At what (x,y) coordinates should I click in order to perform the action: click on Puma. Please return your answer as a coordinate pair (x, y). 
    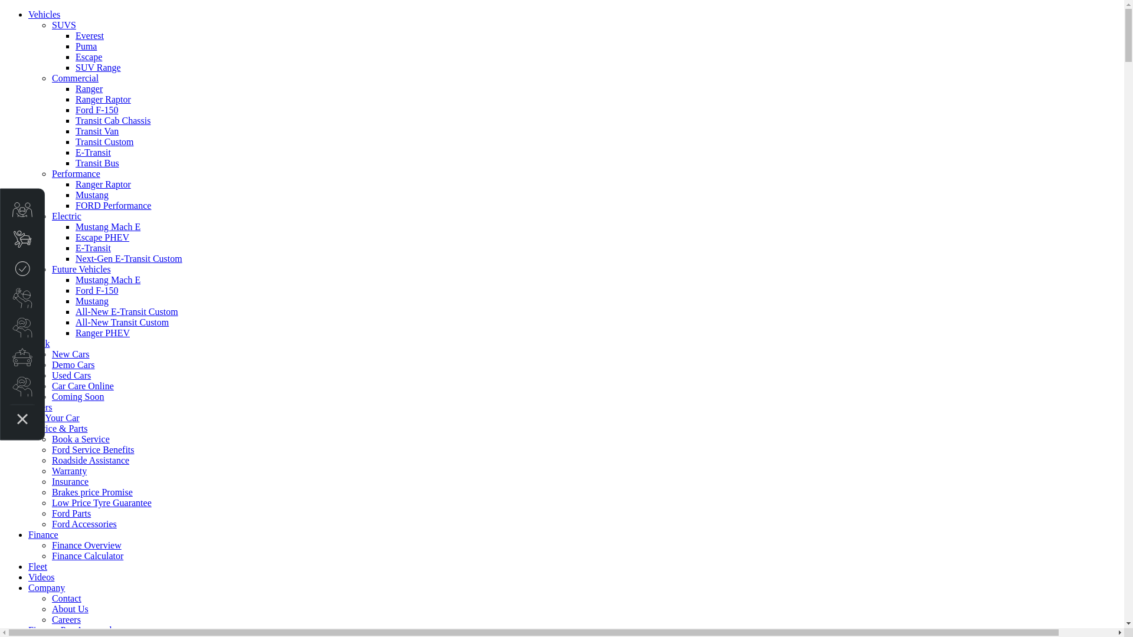
    Looking at the image, I should click on (86, 46).